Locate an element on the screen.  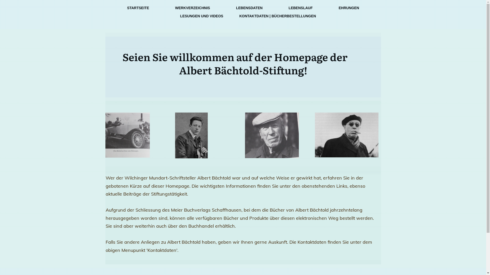
EHRUNGEN is located at coordinates (349, 8).